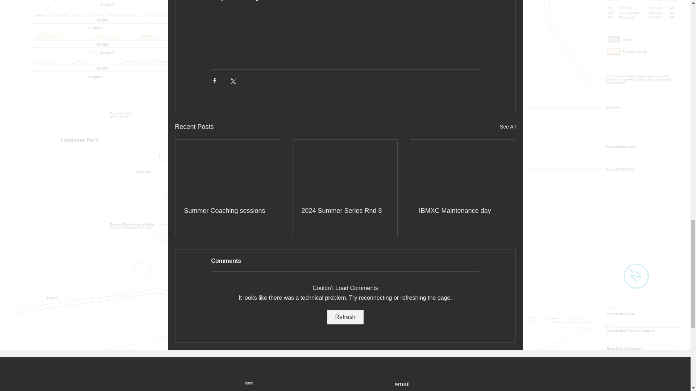 The height and width of the screenshot is (391, 696). Describe the element at coordinates (507, 127) in the screenshot. I see `See All` at that location.